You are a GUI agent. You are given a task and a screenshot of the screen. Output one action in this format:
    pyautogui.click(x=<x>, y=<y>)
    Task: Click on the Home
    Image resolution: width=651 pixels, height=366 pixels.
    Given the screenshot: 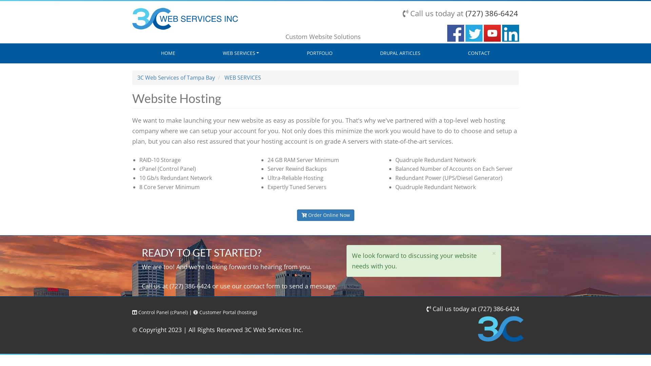 What is the action you would take?
    pyautogui.click(x=185, y=18)
    